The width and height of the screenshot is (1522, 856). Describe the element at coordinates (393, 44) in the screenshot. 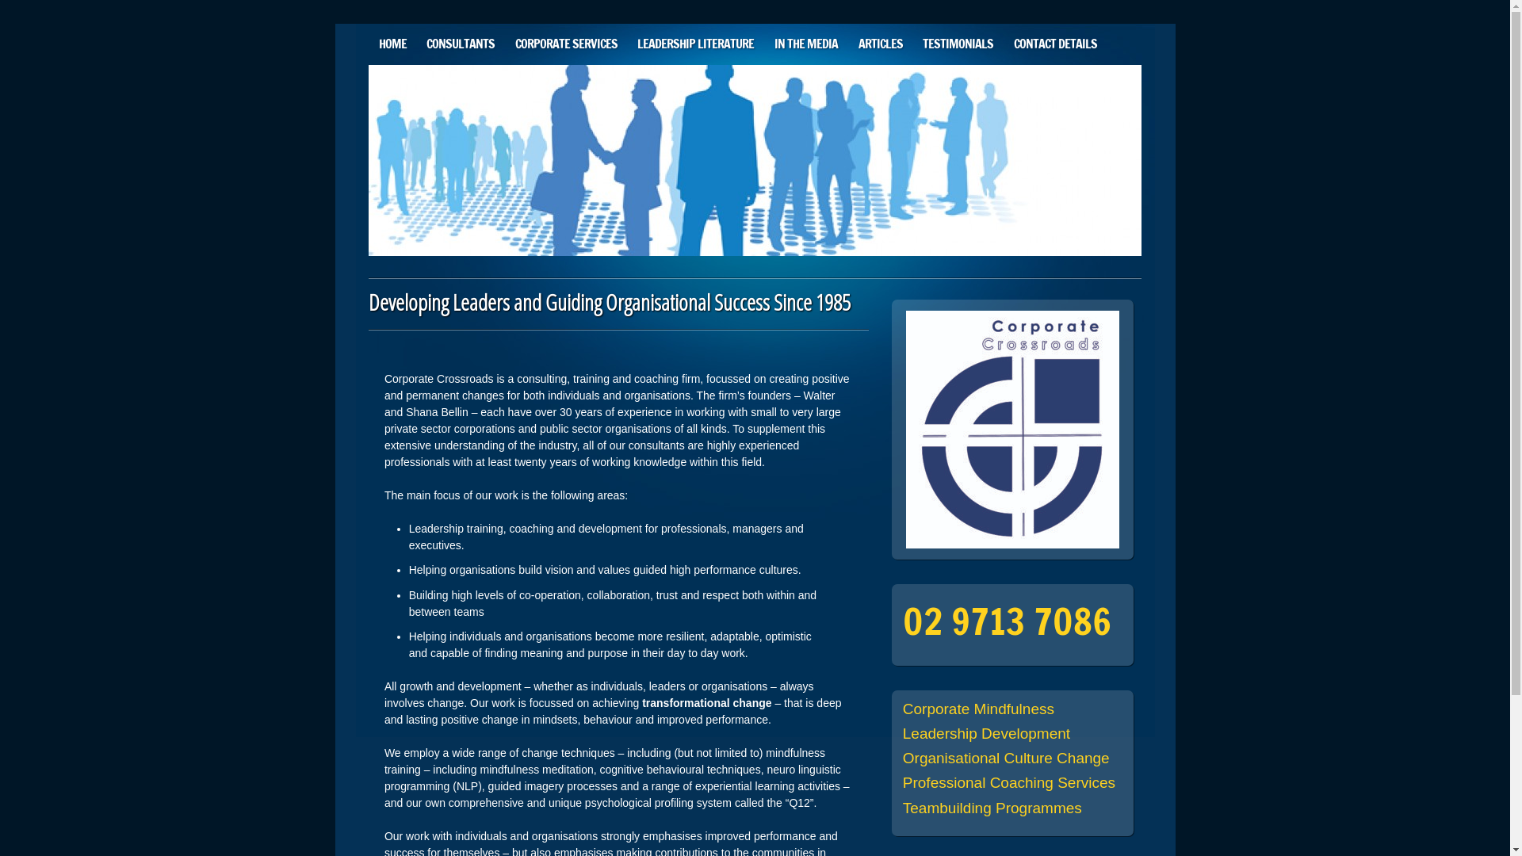

I see `HOME` at that location.